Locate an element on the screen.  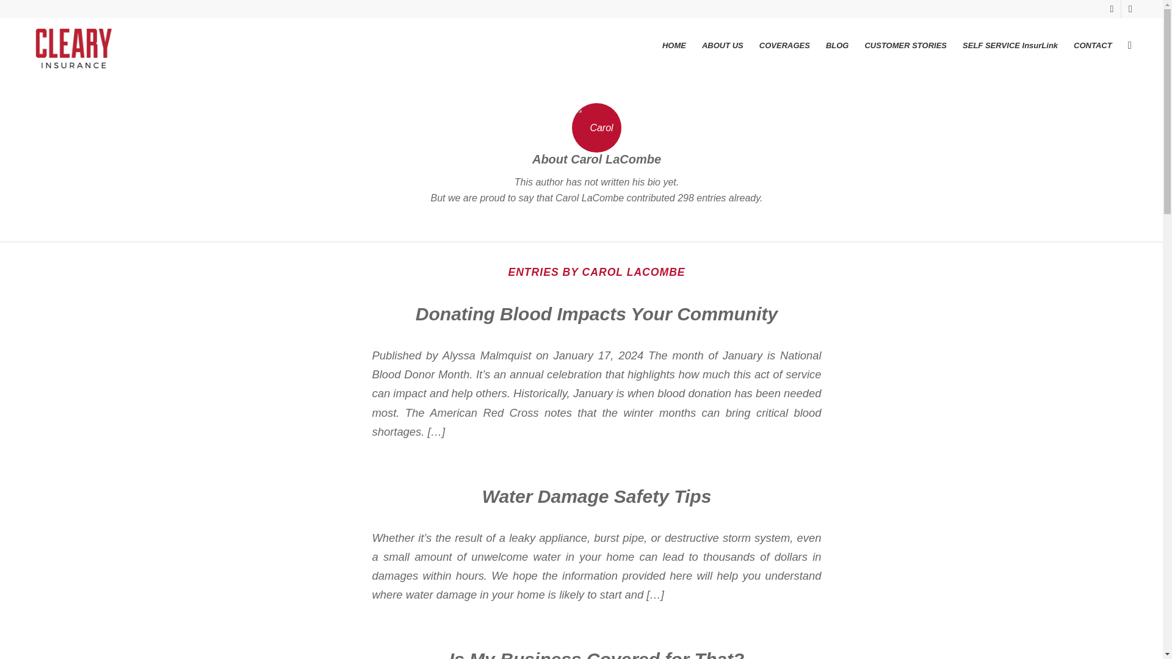
CONTACT is located at coordinates (1093, 45).